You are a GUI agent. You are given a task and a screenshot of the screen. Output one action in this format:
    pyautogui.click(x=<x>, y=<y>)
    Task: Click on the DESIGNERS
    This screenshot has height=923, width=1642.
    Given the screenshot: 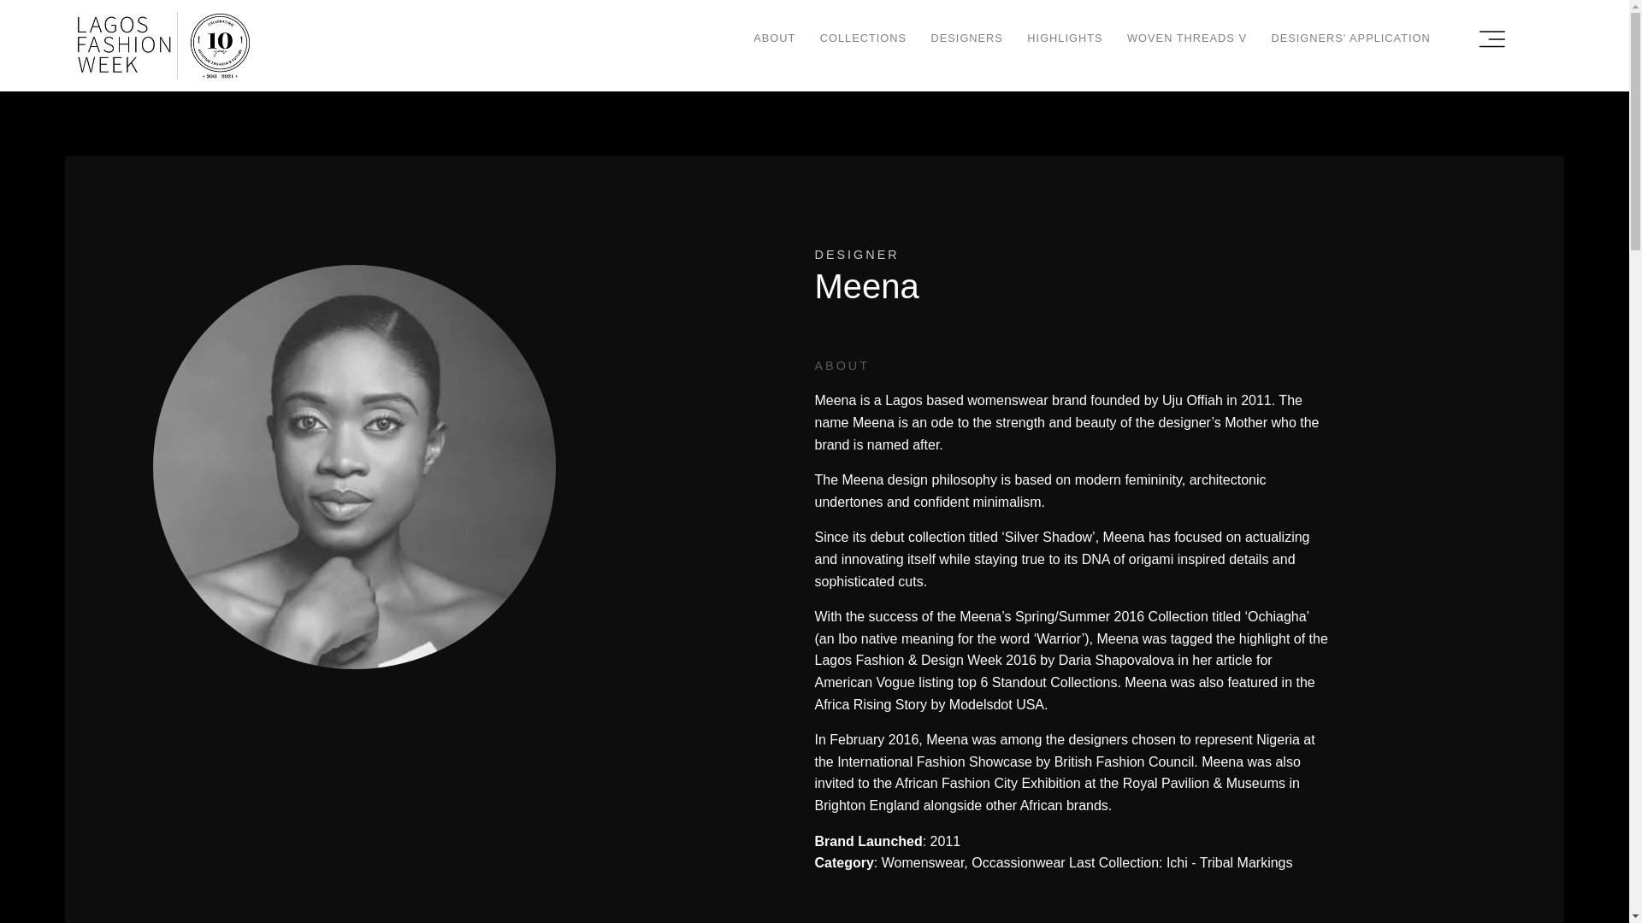 What is the action you would take?
    pyautogui.click(x=966, y=38)
    